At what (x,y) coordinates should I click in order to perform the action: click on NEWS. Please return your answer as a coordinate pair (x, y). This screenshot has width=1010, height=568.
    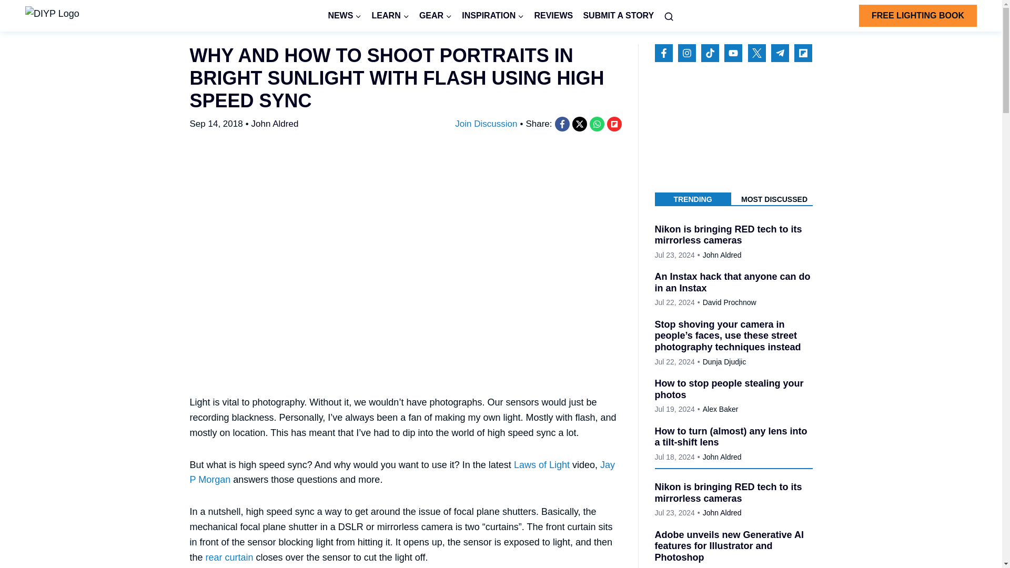
    Looking at the image, I should click on (345, 16).